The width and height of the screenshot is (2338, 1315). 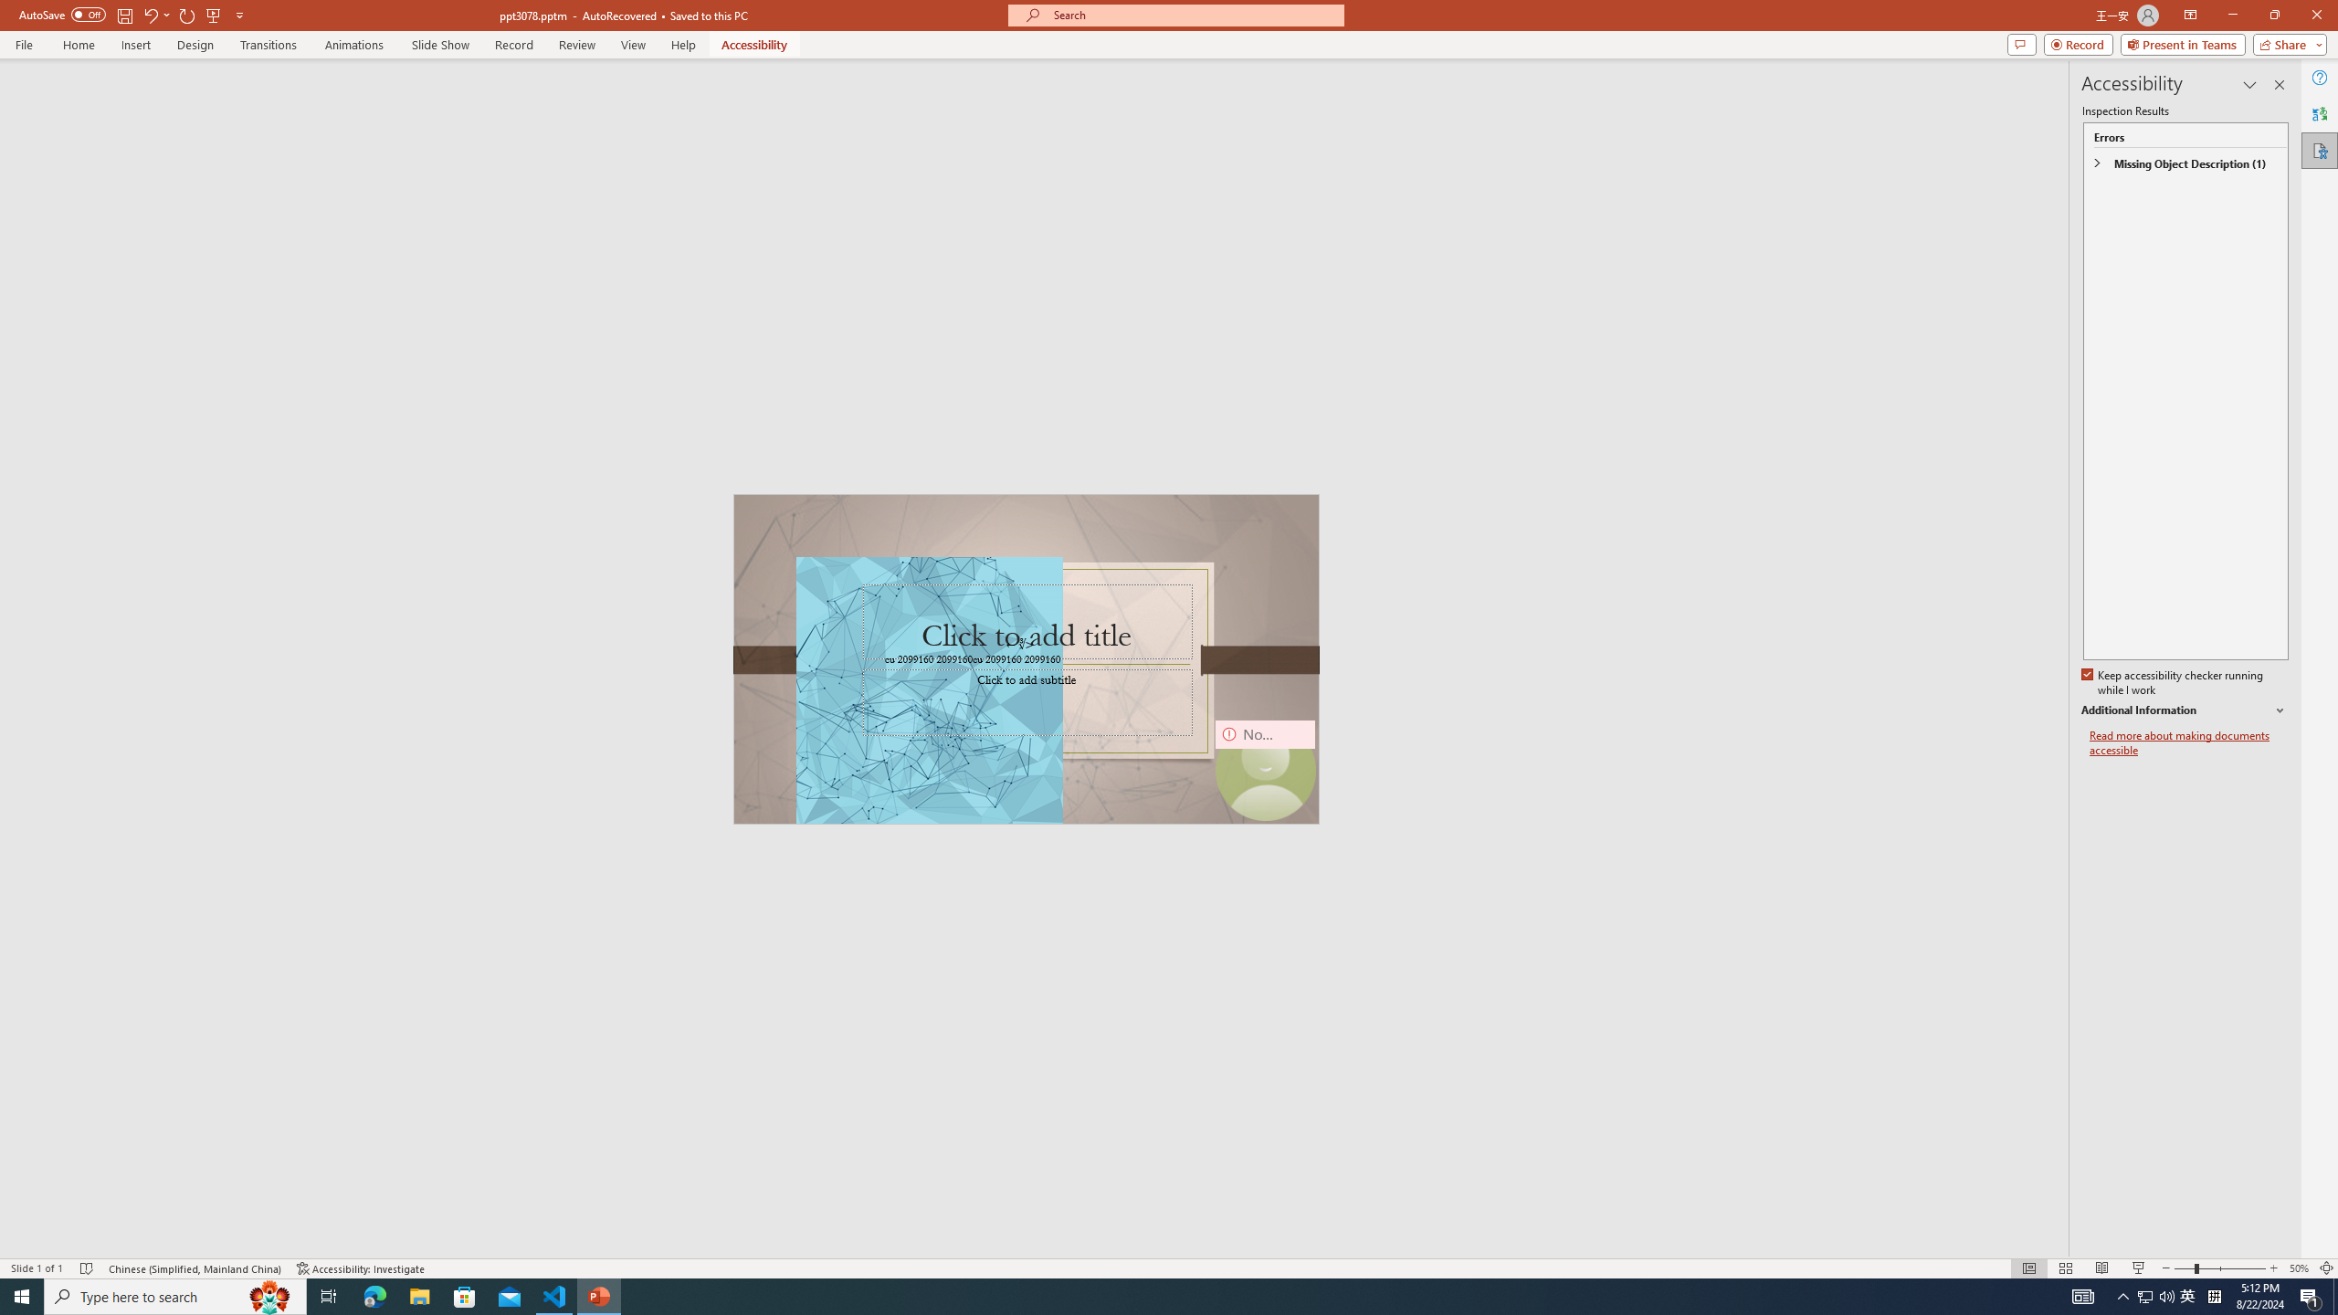 I want to click on Help, so click(x=2320, y=77).